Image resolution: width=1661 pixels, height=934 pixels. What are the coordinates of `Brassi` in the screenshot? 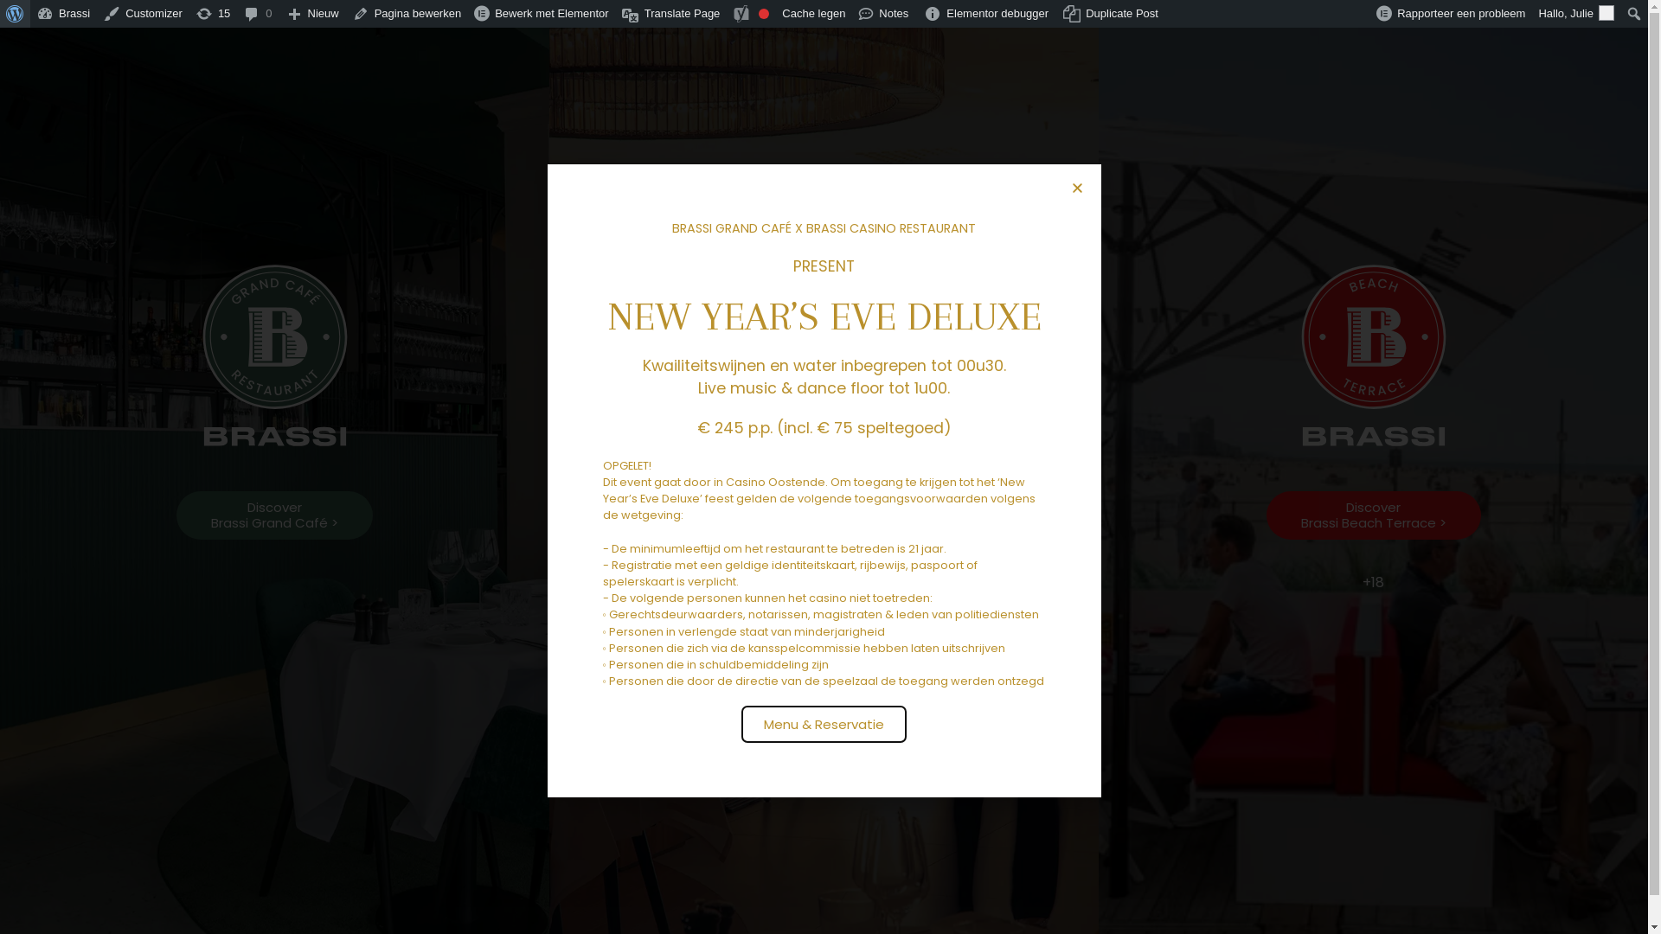 It's located at (64, 14).